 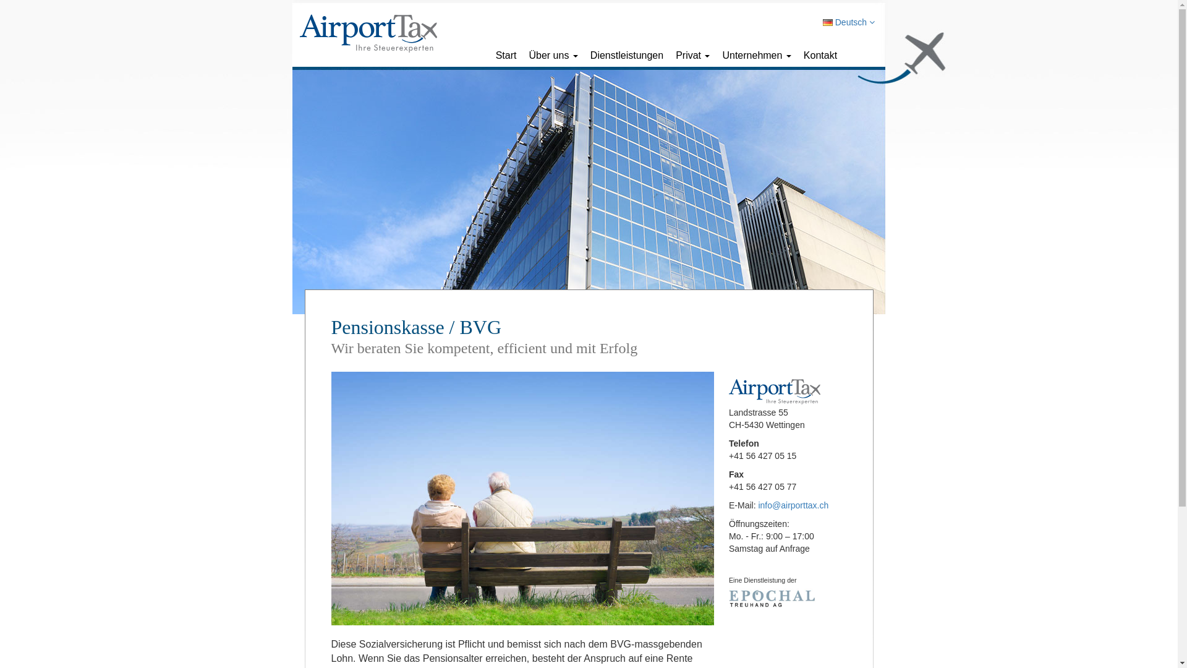 What do you see at coordinates (506, 56) in the screenshot?
I see `Start` at bounding box center [506, 56].